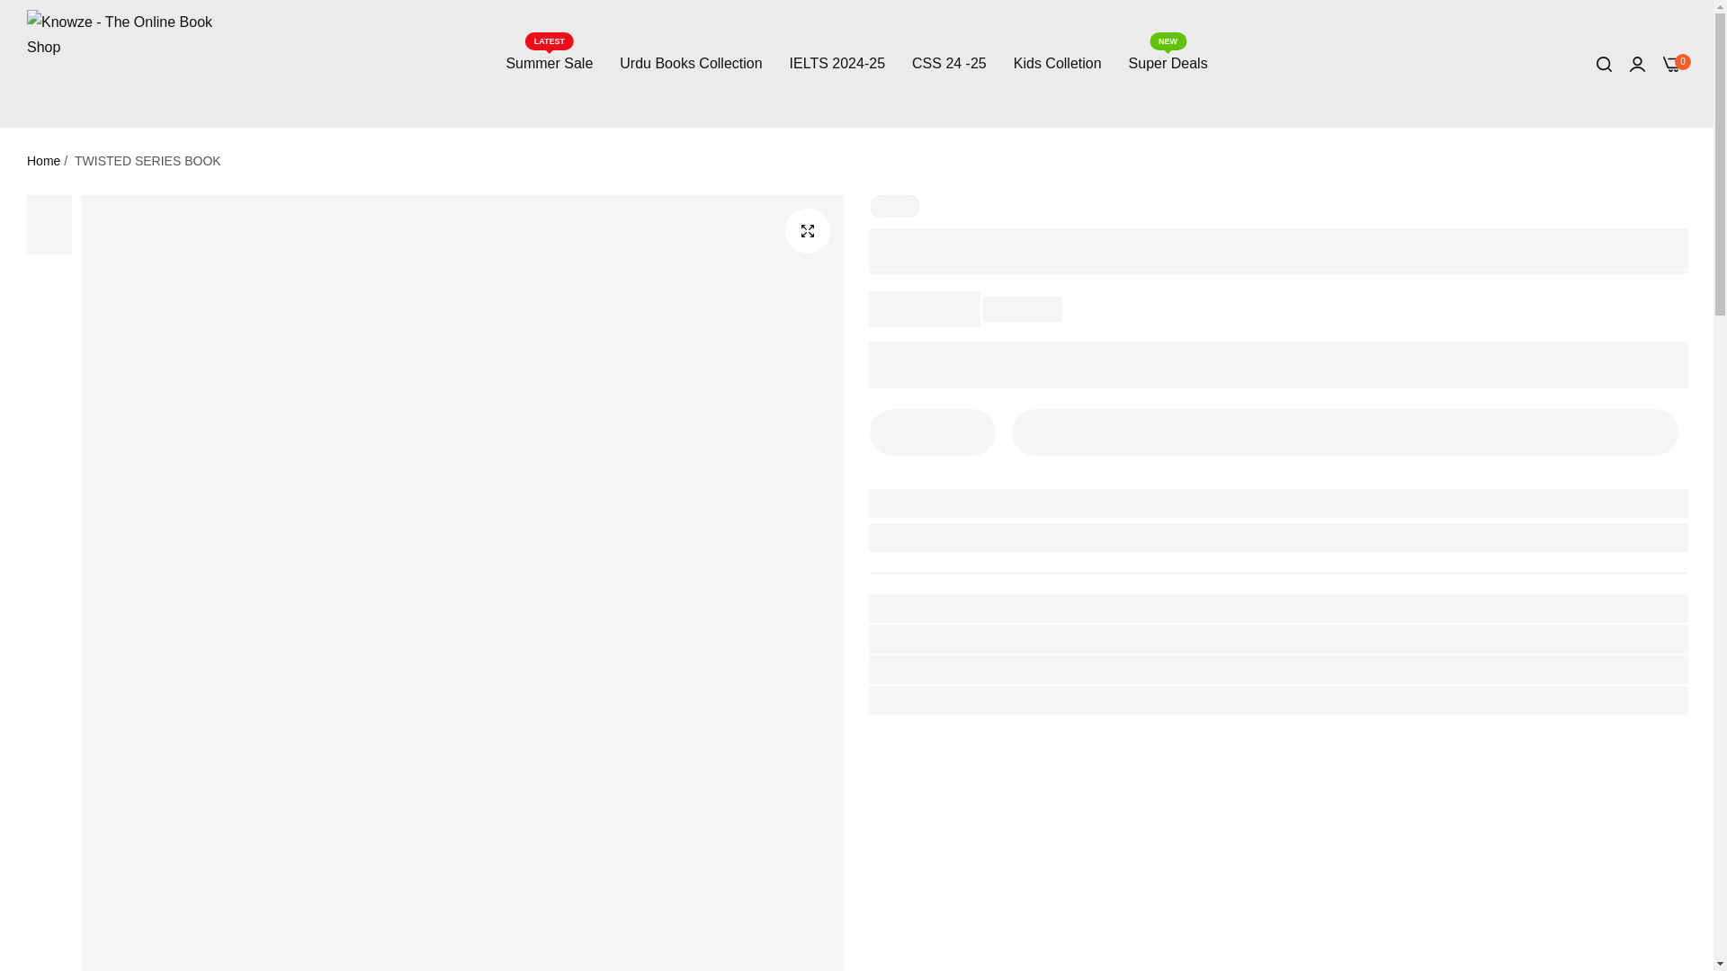 The width and height of the screenshot is (1727, 971). I want to click on ADD TO CART, so click(1346, 432).